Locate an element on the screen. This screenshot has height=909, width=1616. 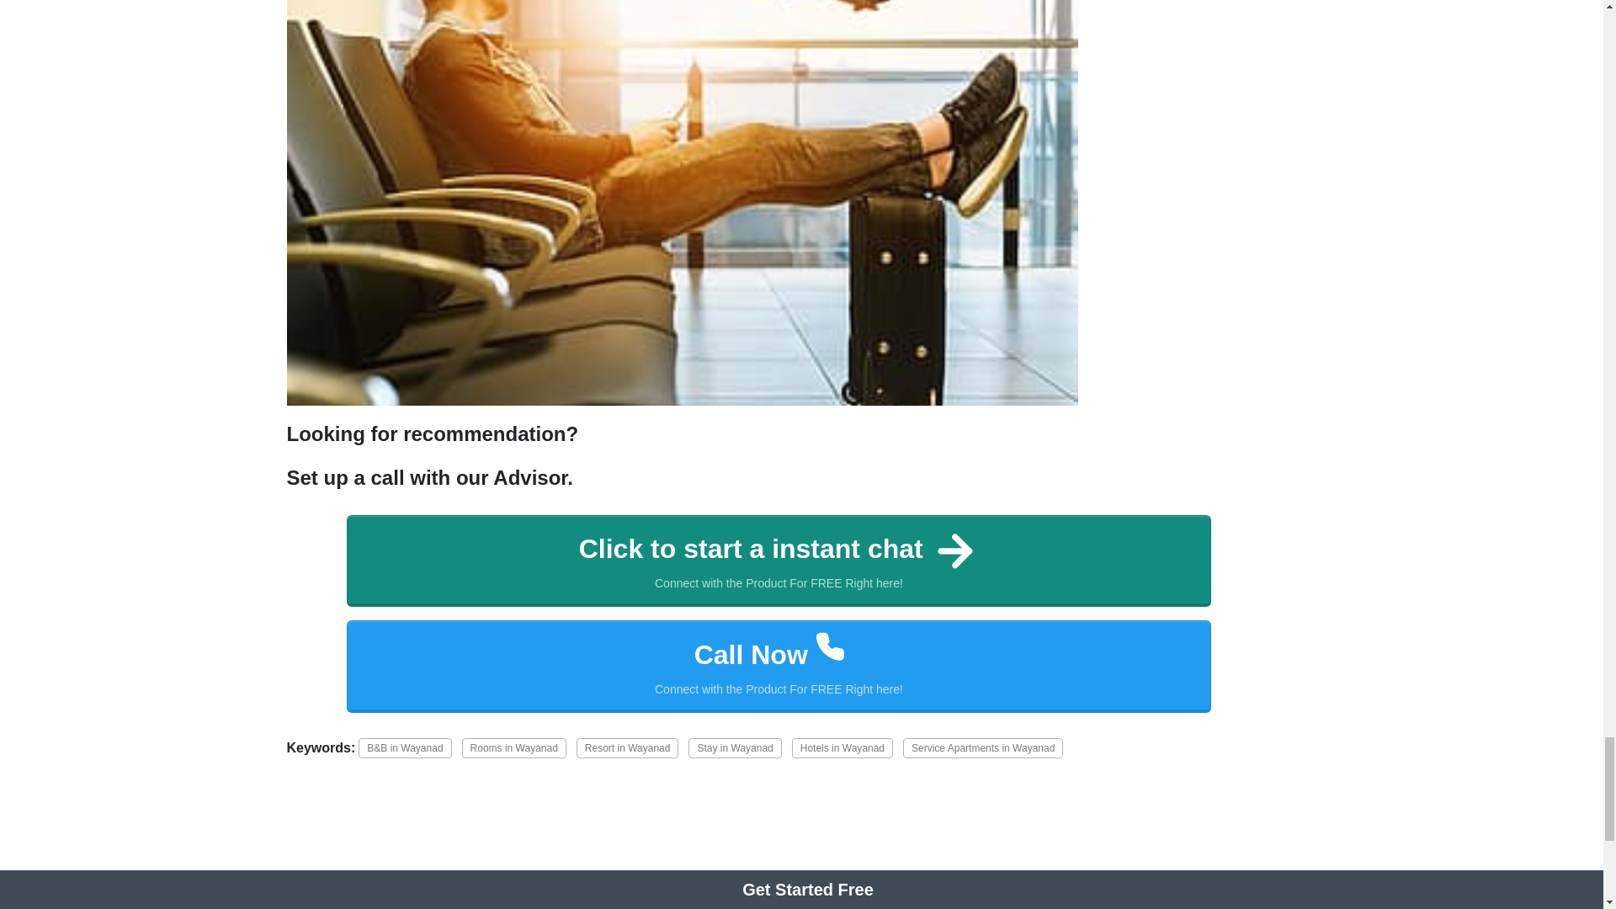
Rooms in Wayanad is located at coordinates (983, 747).